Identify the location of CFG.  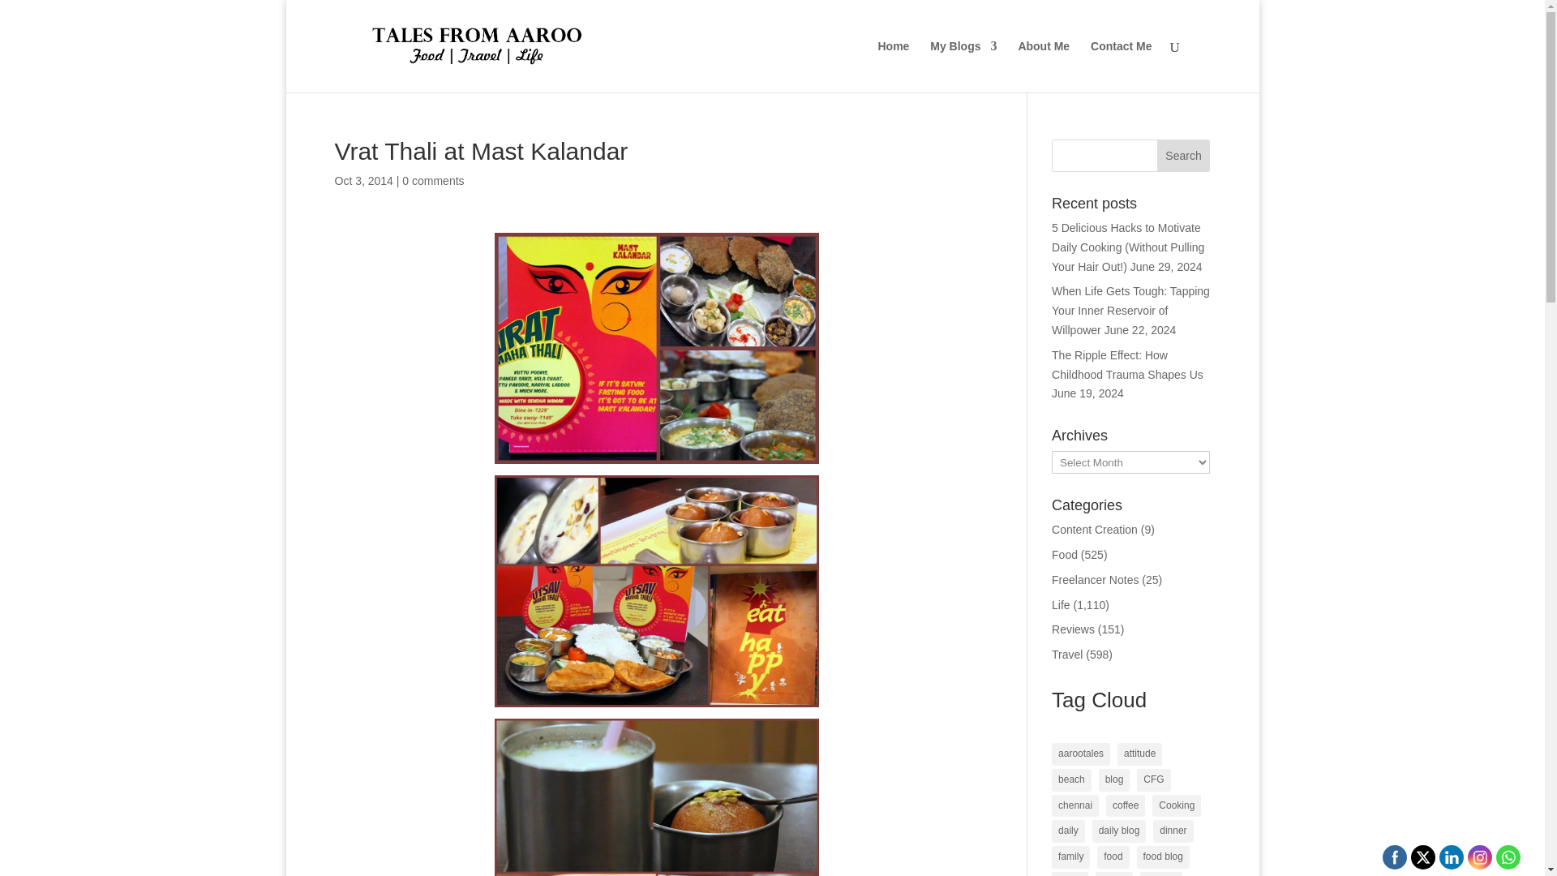
(1153, 780).